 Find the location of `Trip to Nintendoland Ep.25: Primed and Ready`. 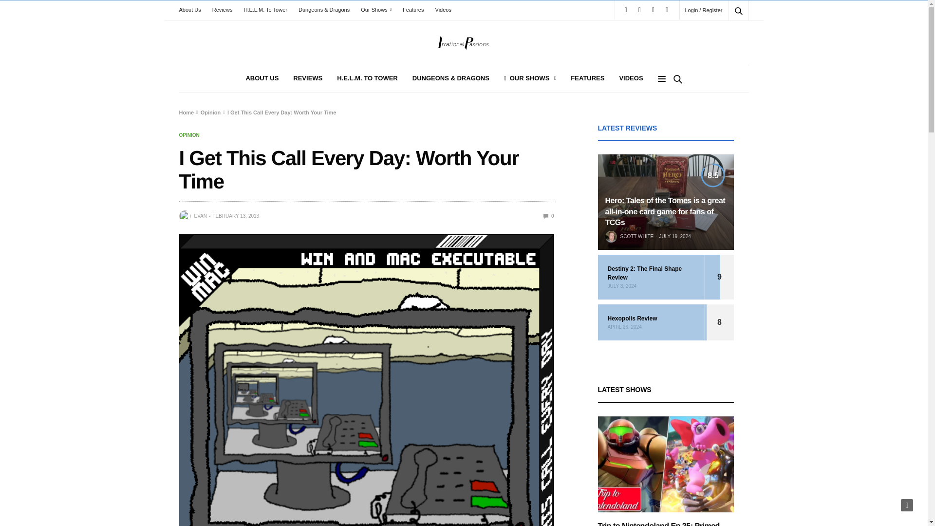

Trip to Nintendoland Ep.25: Primed and Ready is located at coordinates (659, 524).